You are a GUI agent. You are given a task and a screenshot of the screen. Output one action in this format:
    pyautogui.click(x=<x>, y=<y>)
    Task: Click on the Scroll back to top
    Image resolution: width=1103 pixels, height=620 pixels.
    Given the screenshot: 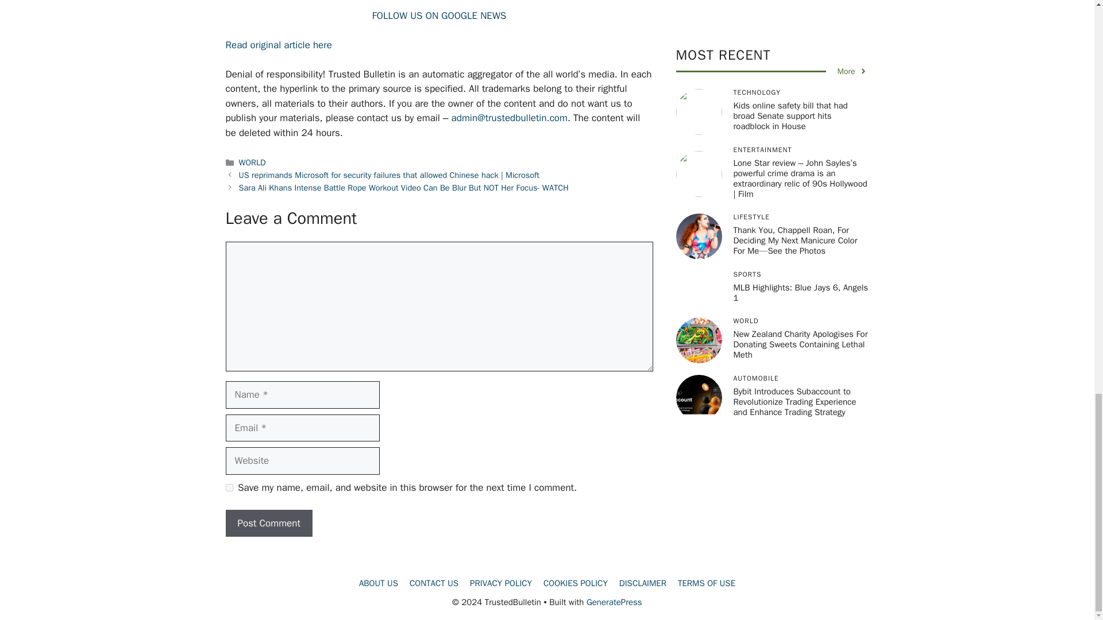 What is the action you would take?
    pyautogui.click(x=1066, y=69)
    